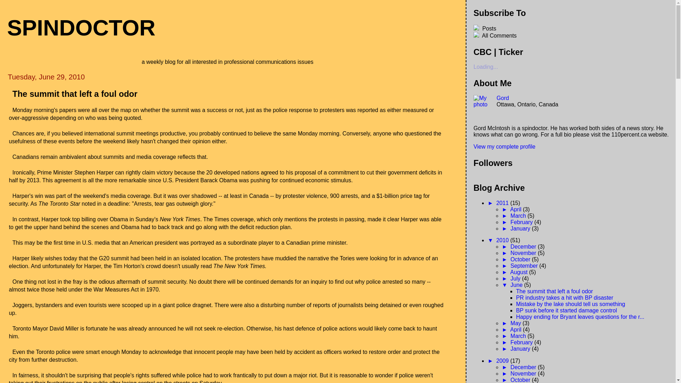  What do you see at coordinates (573, 28) in the screenshot?
I see `Posts` at bounding box center [573, 28].